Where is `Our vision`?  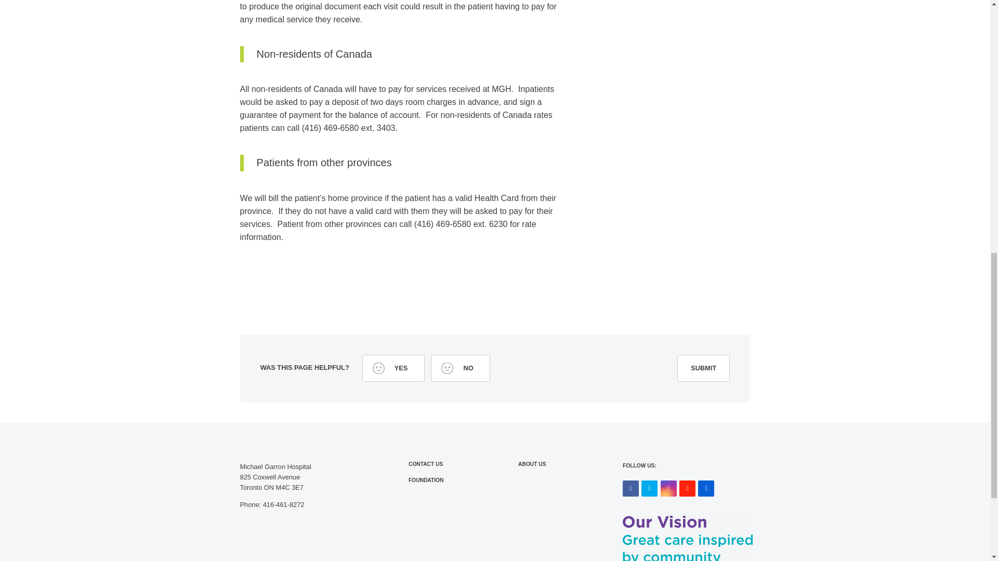
Our vision is located at coordinates (687, 538).